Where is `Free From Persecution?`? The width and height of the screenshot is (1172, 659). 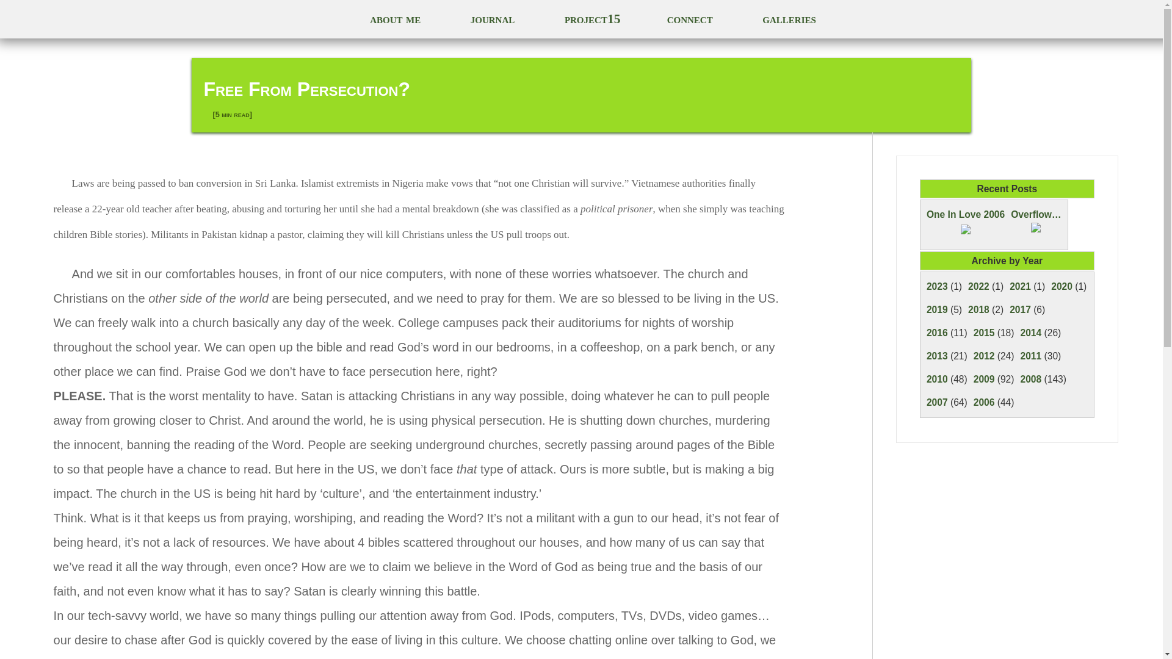
Free From Persecution? is located at coordinates (306, 89).